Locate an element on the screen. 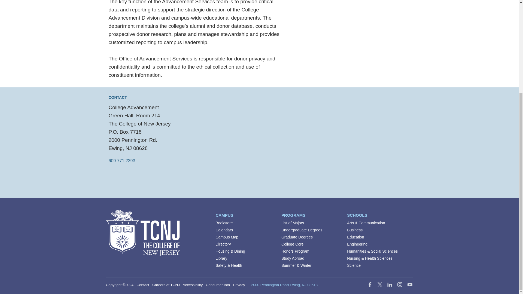  Calendars is located at coordinates (224, 230).